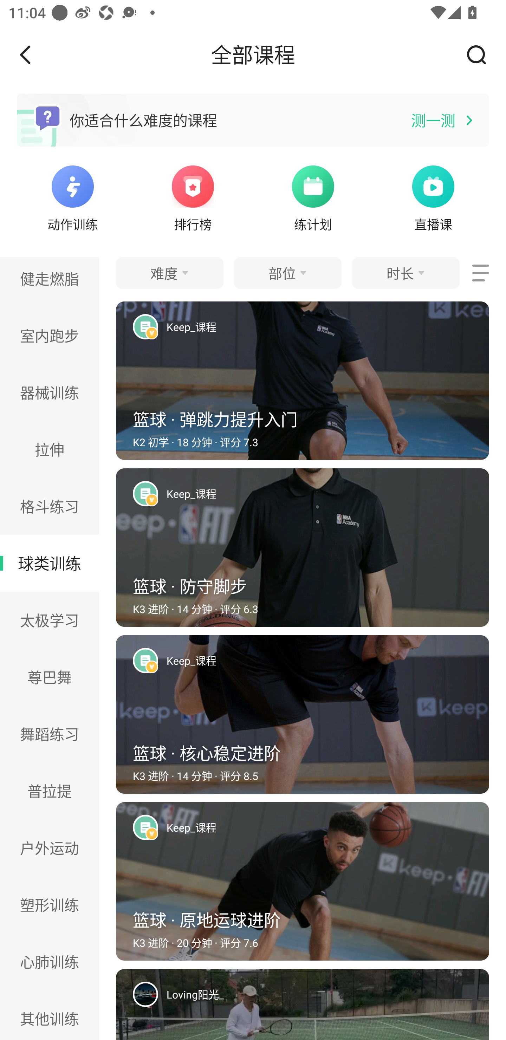 The width and height of the screenshot is (506, 1040). Describe the element at coordinates (313, 197) in the screenshot. I see `练计划` at that location.